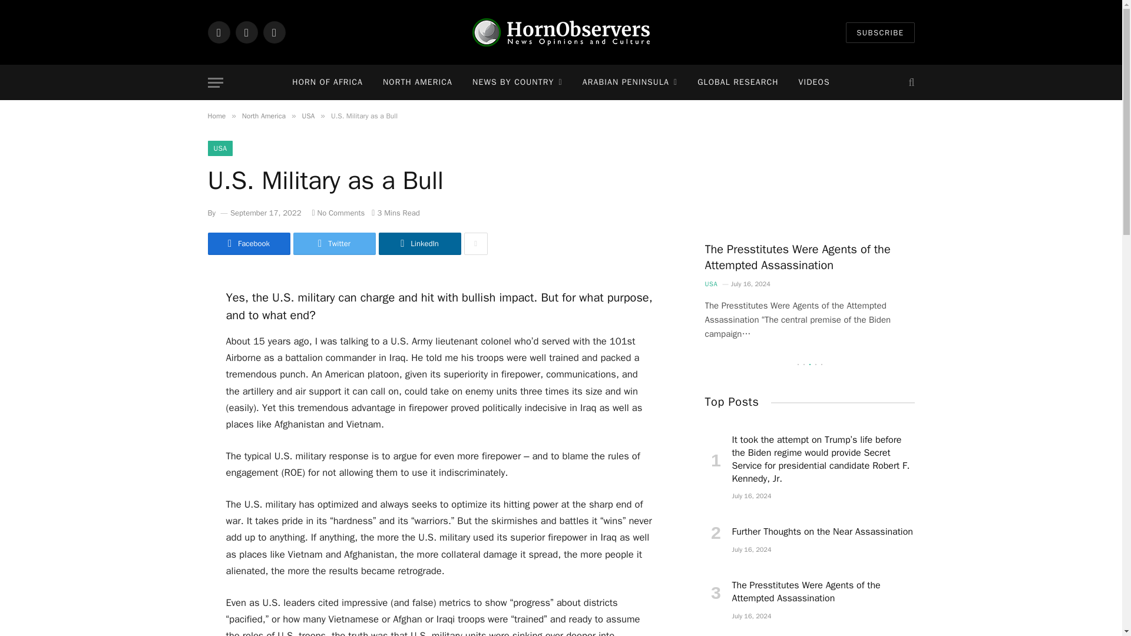 This screenshot has width=1131, height=636. I want to click on SUBSCRIBE, so click(880, 32).